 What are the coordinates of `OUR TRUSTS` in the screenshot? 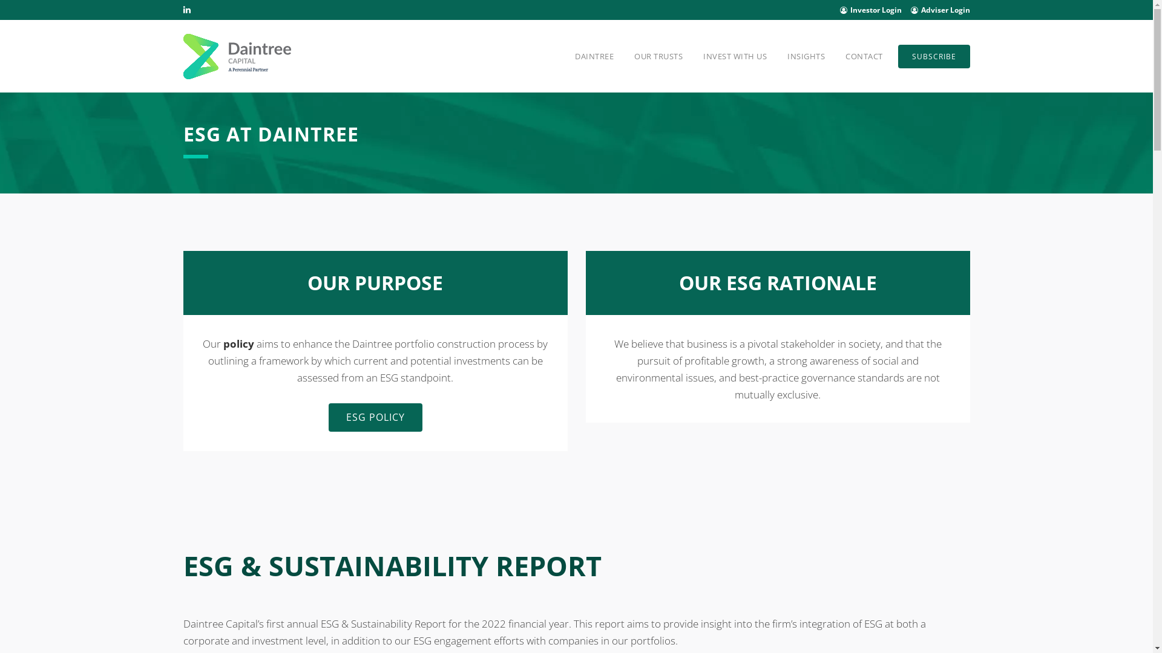 It's located at (658, 56).